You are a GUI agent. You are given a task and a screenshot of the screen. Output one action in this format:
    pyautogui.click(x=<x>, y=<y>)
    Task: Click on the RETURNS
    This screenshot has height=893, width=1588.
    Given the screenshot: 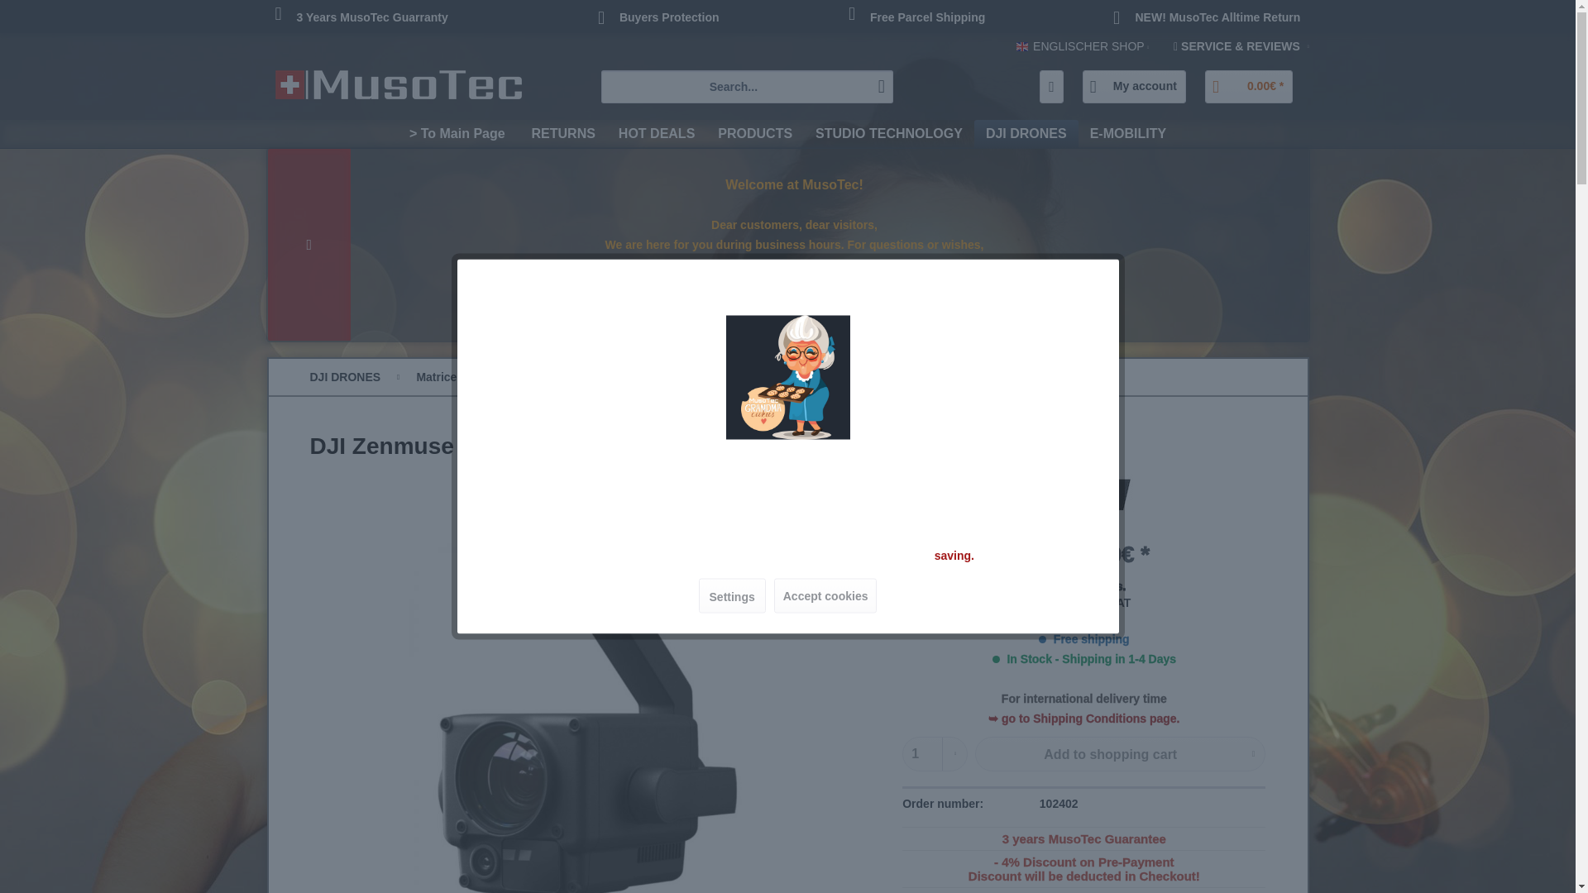 What is the action you would take?
    pyautogui.click(x=563, y=134)
    